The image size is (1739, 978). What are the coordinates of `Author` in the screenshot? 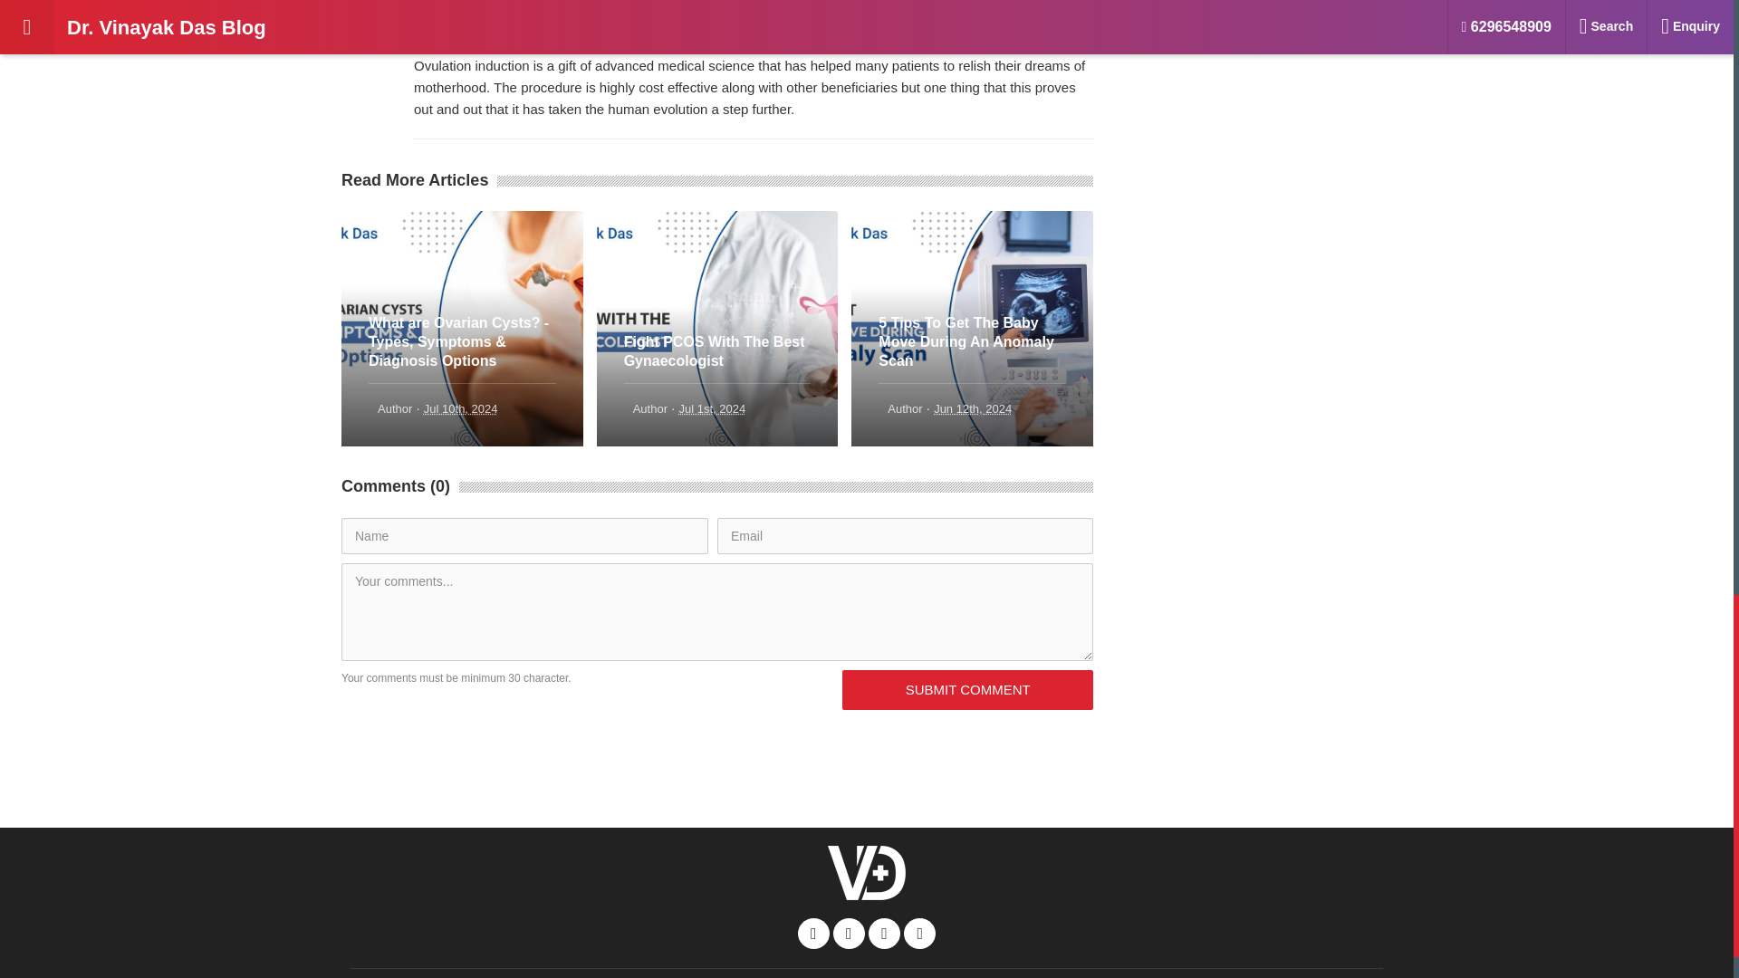 It's located at (904, 408).